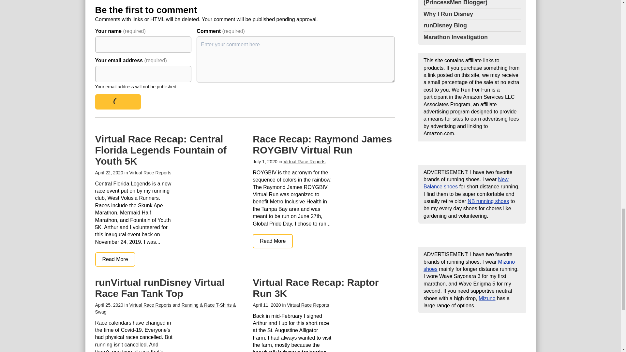  I want to click on Read More, so click(273, 241).